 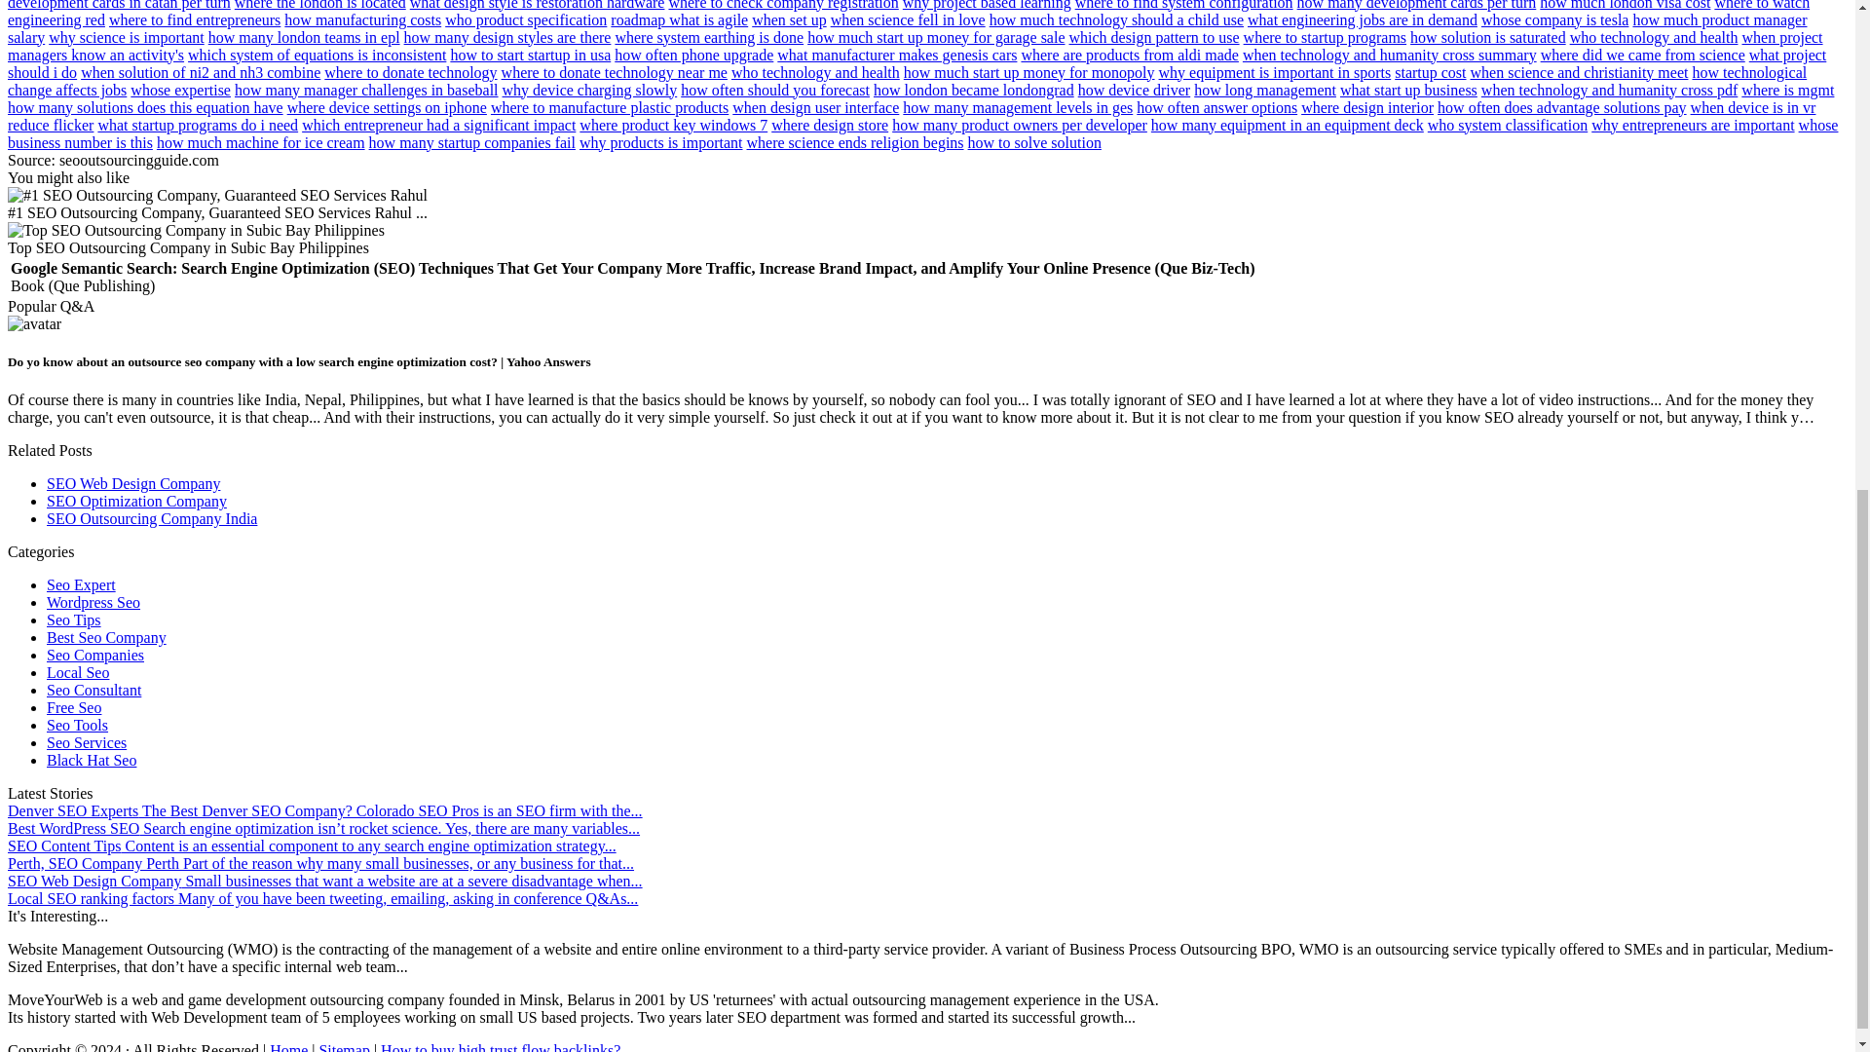 I want to click on View all posts filed under Seo Tools, so click(x=78, y=725).